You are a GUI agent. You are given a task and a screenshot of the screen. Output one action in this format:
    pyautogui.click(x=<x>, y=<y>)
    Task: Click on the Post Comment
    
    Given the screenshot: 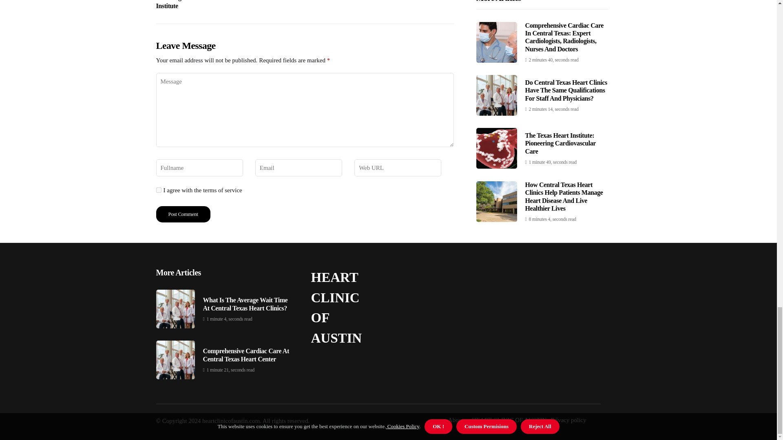 What is the action you would take?
    pyautogui.click(x=215, y=5)
    